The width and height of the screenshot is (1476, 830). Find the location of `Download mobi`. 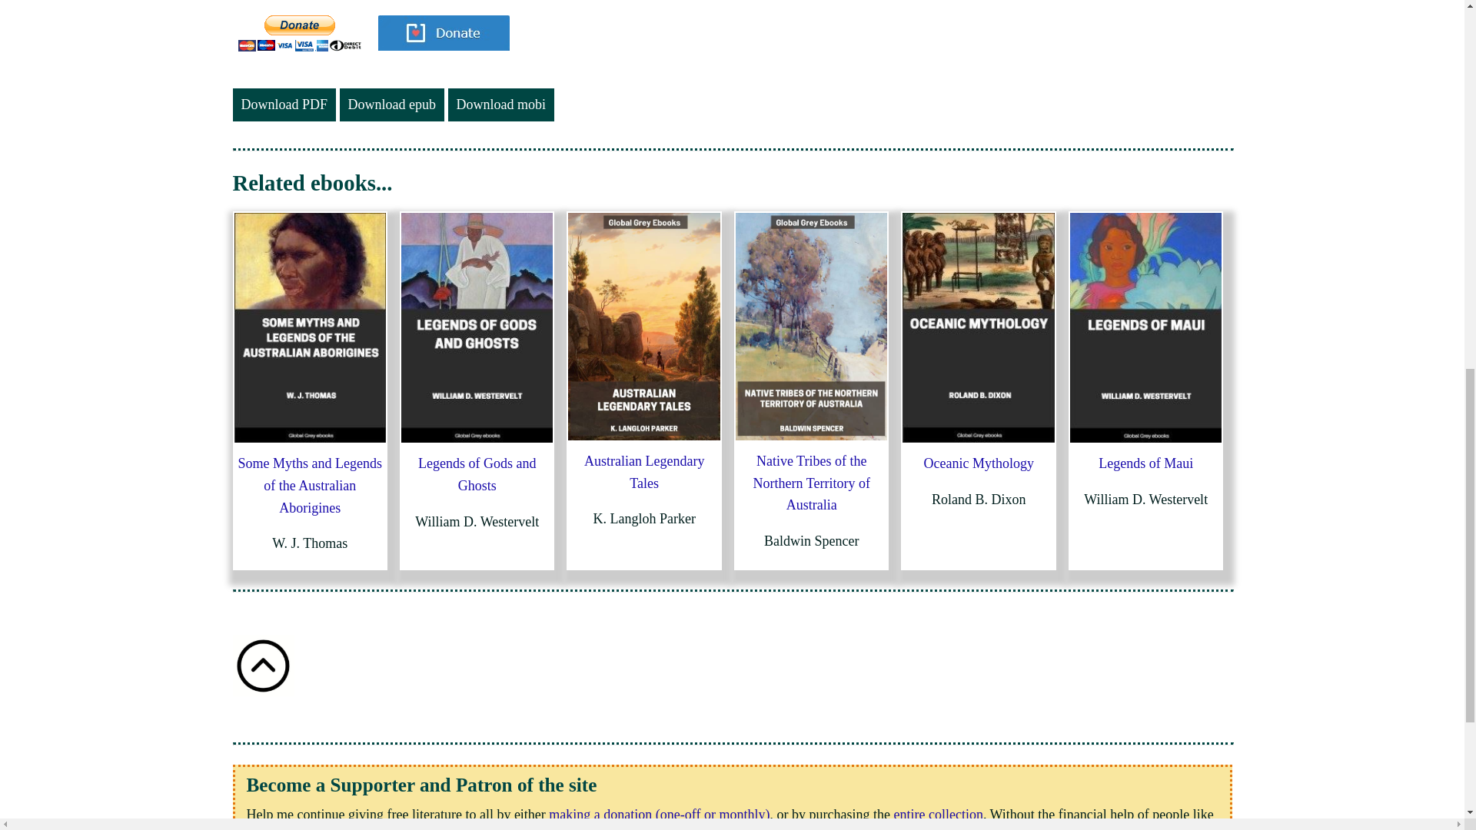

Download mobi is located at coordinates (500, 105).